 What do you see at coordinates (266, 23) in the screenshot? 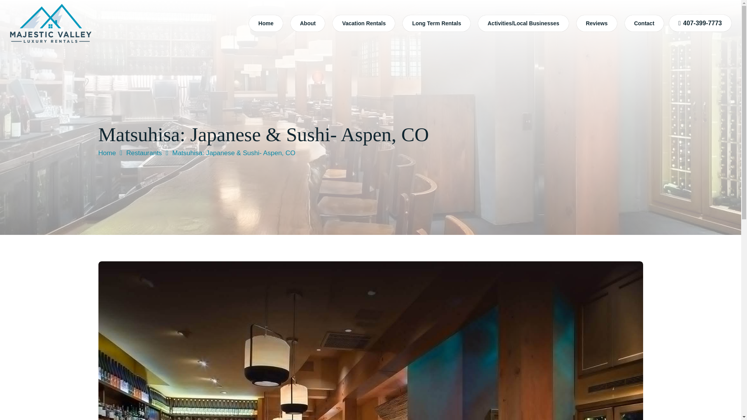
I see `Home` at bounding box center [266, 23].